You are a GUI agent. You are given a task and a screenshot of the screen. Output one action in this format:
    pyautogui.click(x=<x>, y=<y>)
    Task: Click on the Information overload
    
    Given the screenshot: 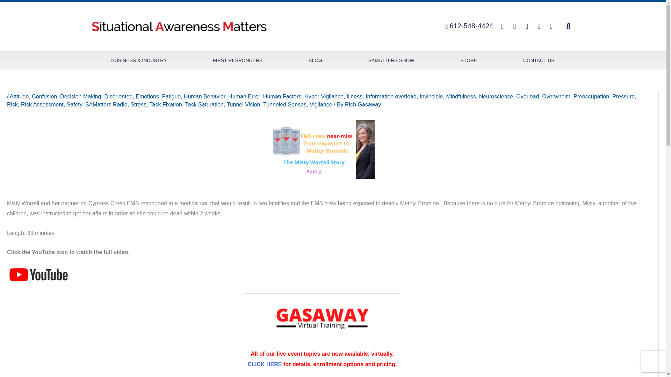 What is the action you would take?
    pyautogui.click(x=391, y=96)
    